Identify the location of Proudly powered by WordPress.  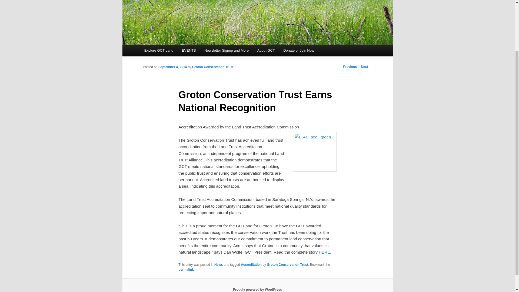
(257, 289).